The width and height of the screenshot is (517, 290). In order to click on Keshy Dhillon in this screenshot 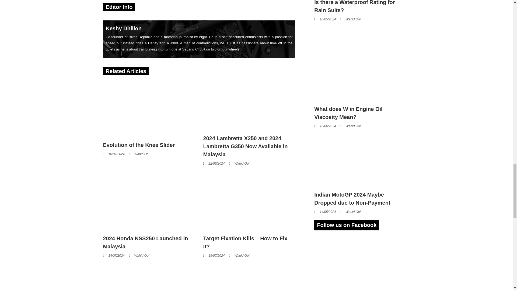, I will do `click(123, 28)`.